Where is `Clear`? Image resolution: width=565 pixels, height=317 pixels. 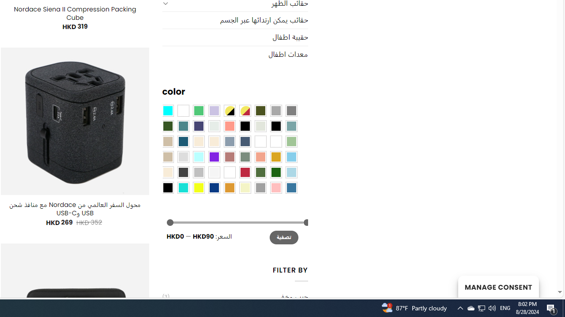 Clear is located at coordinates (183, 111).